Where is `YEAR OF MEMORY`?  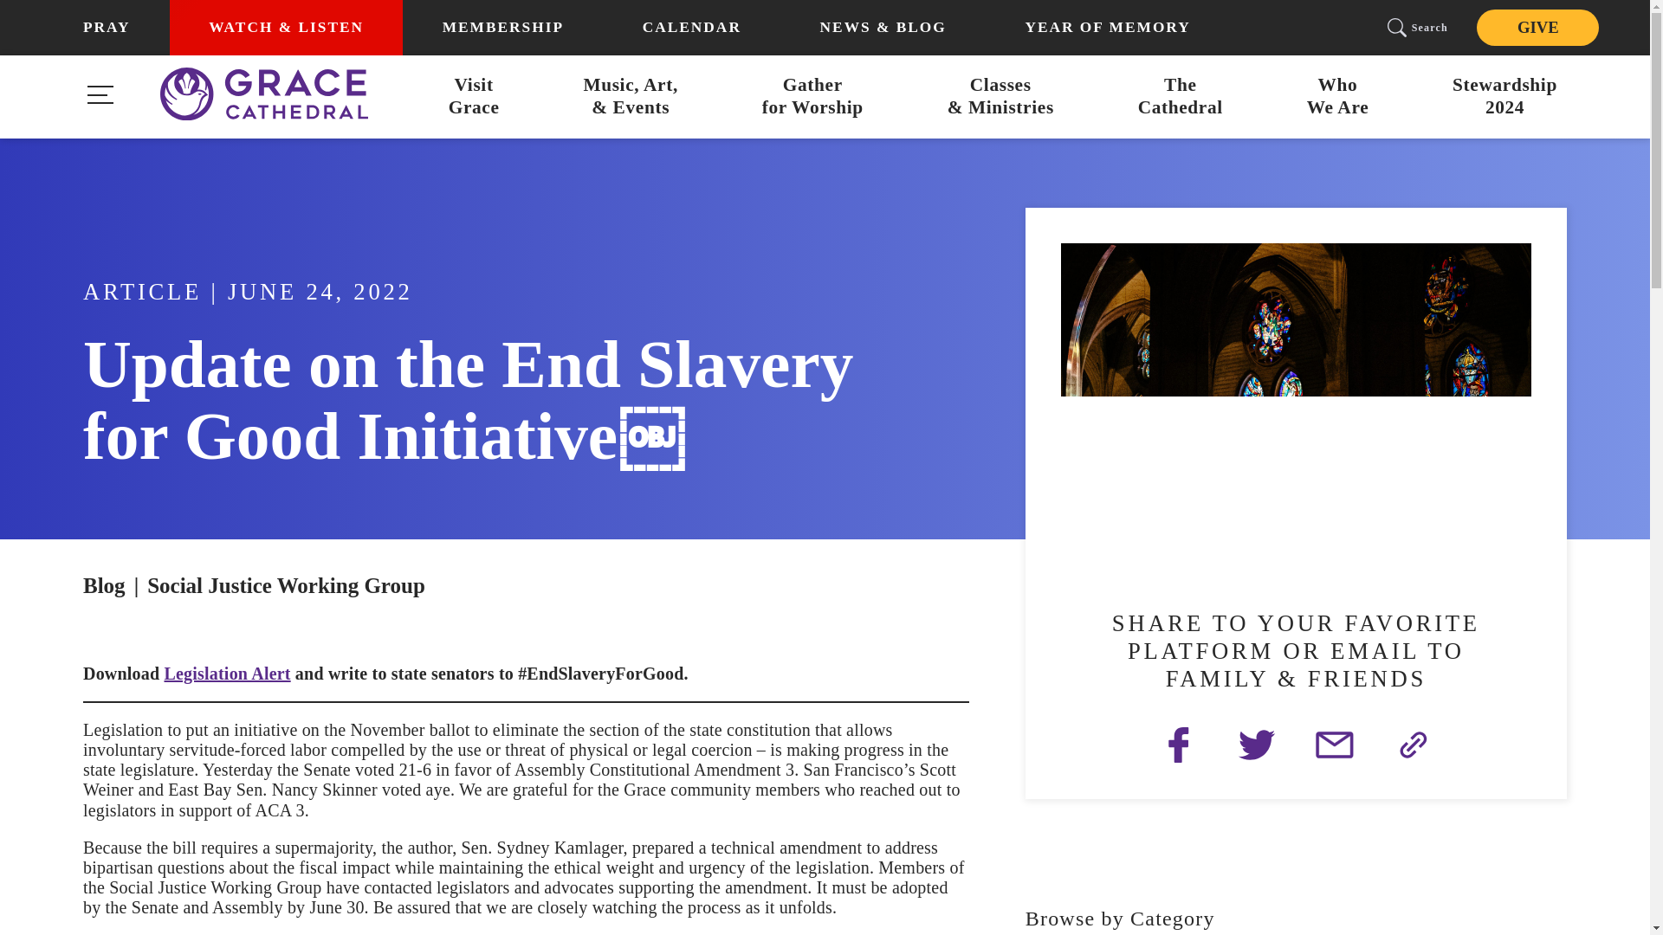 YEAR OF MEMORY is located at coordinates (1180, 97).